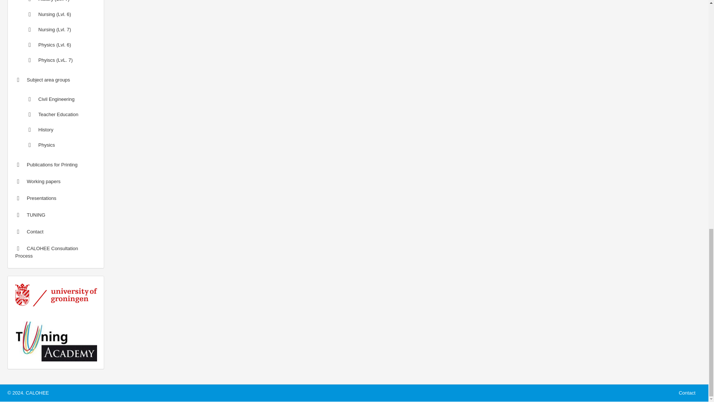 The image size is (714, 402). I want to click on Publications for Printing, so click(56, 165).